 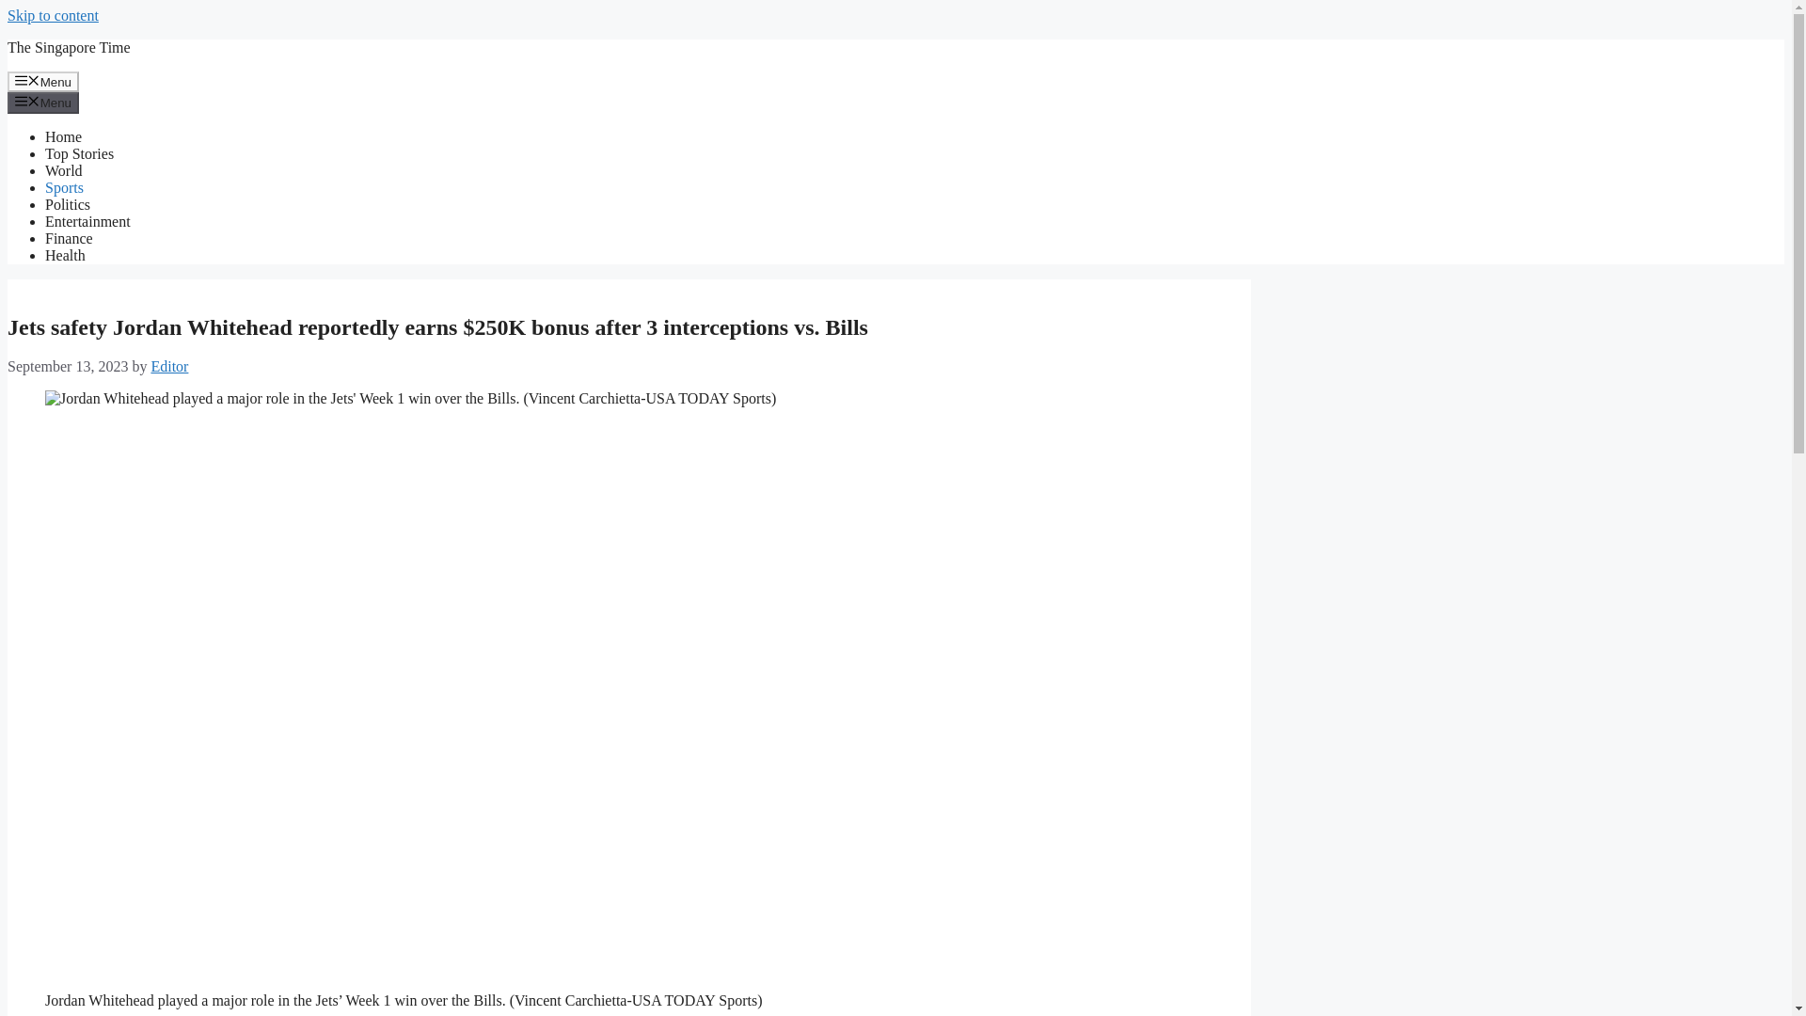 I want to click on World, so click(x=64, y=170).